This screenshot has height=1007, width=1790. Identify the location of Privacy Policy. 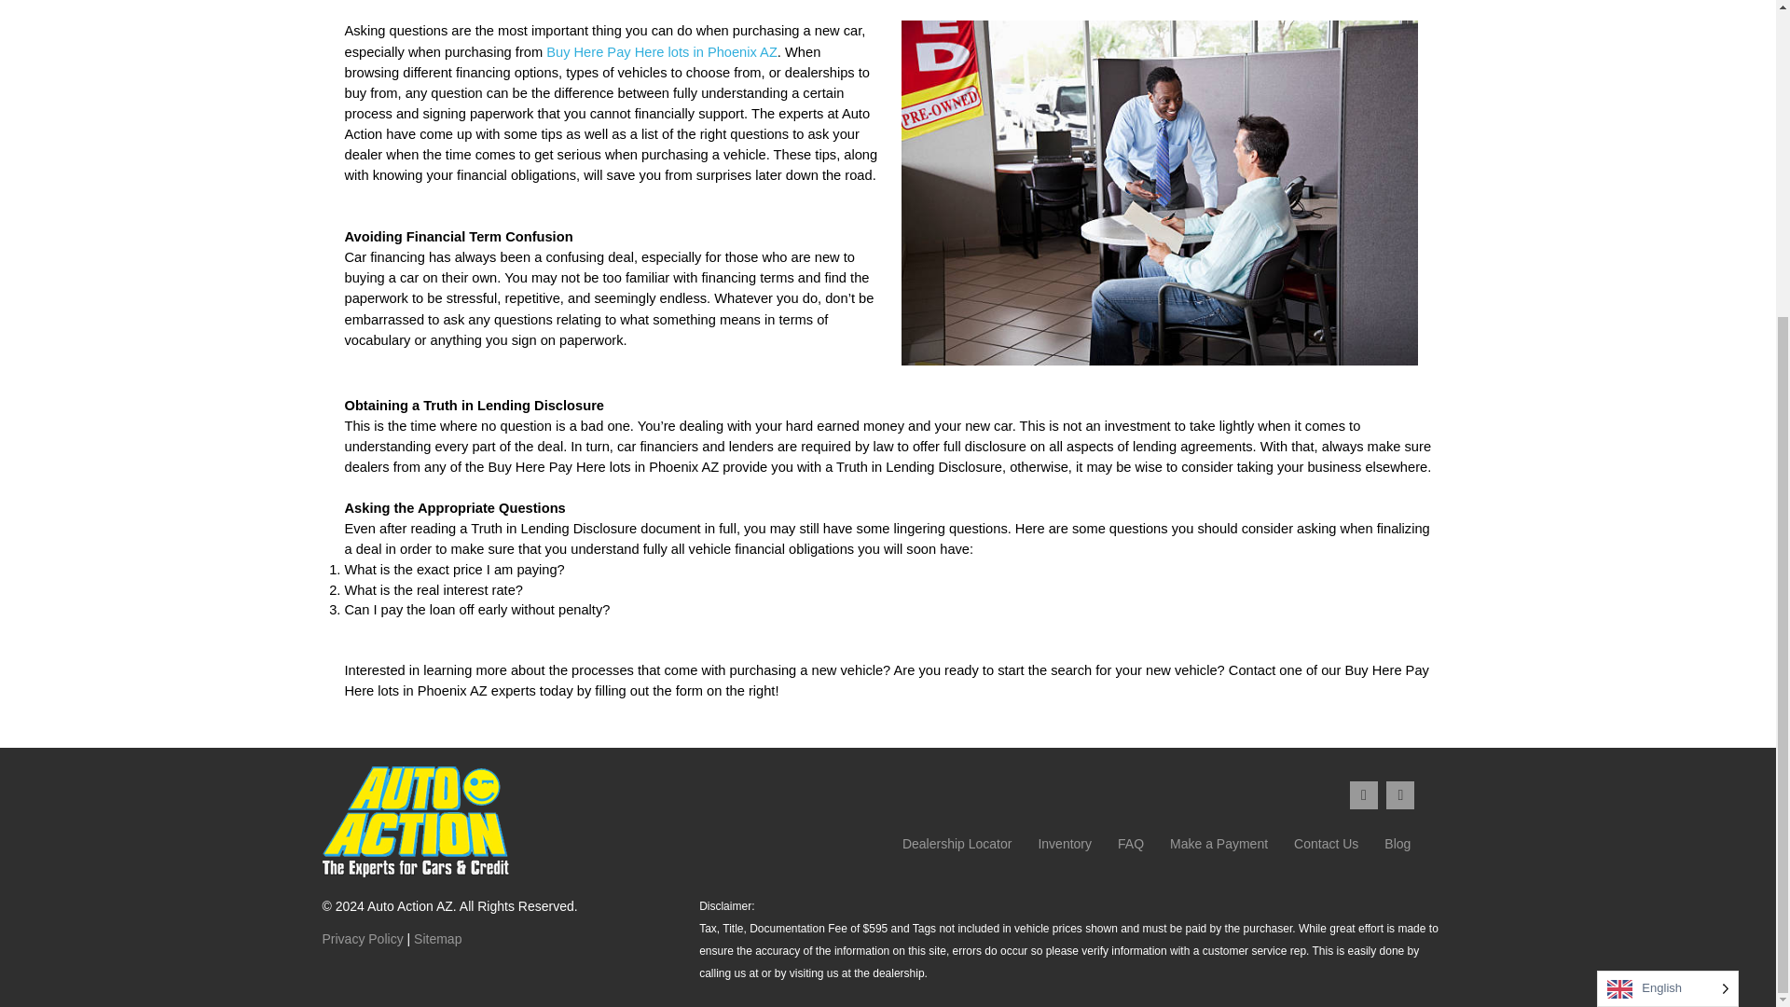
(363, 939).